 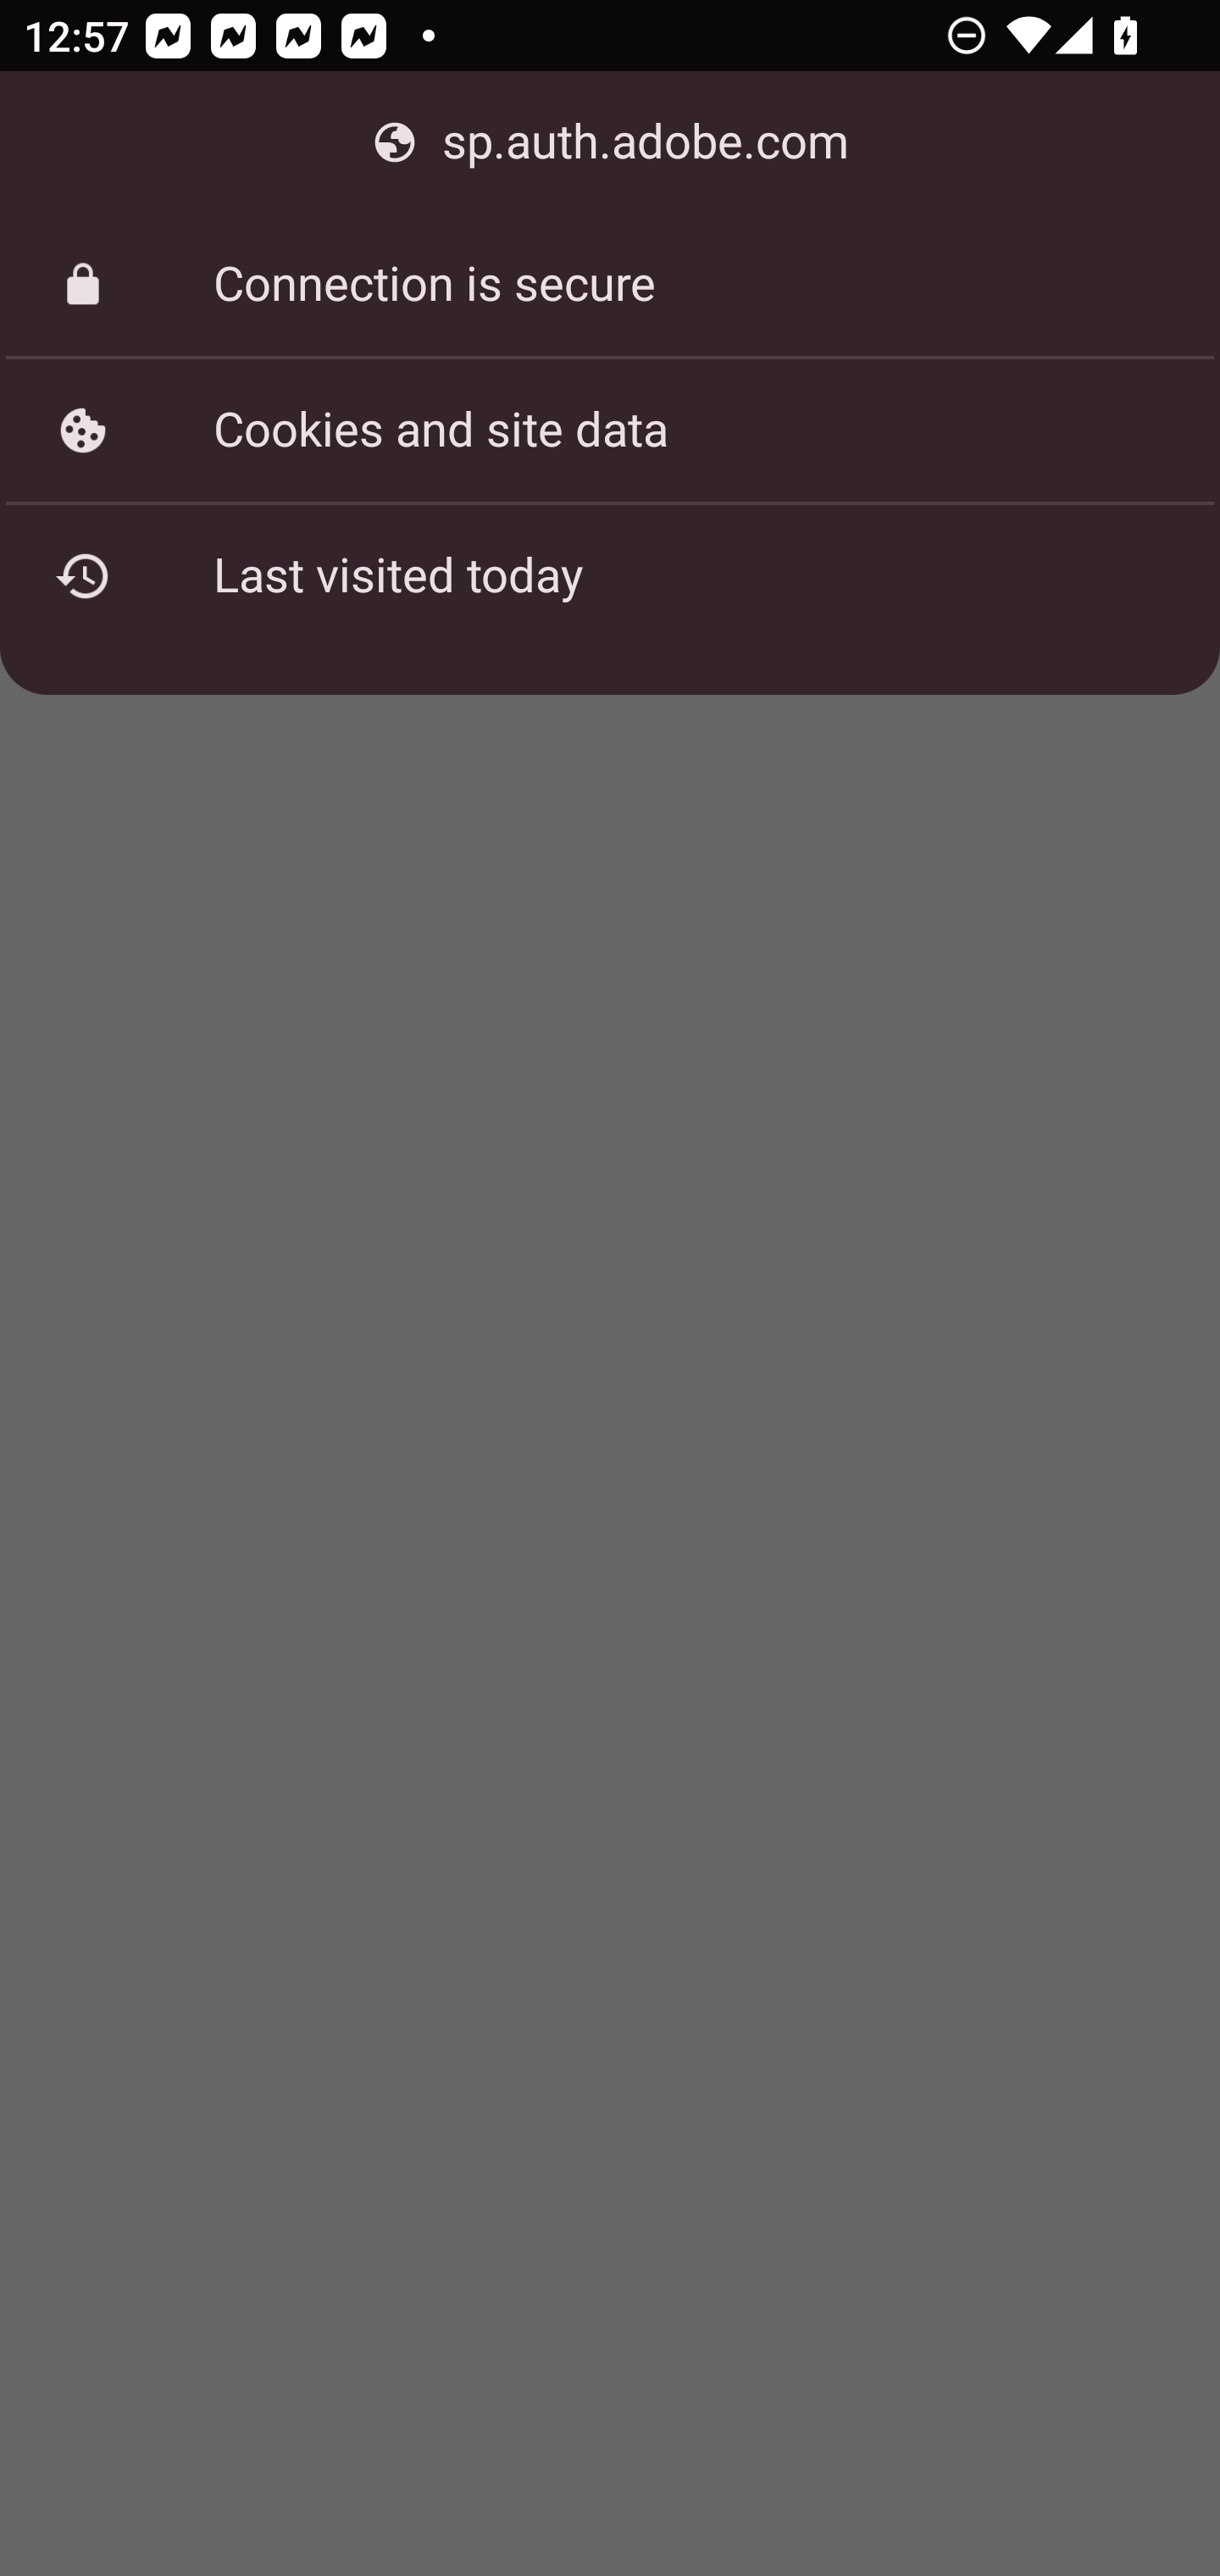 I want to click on Cookies and site data, so click(x=610, y=430).